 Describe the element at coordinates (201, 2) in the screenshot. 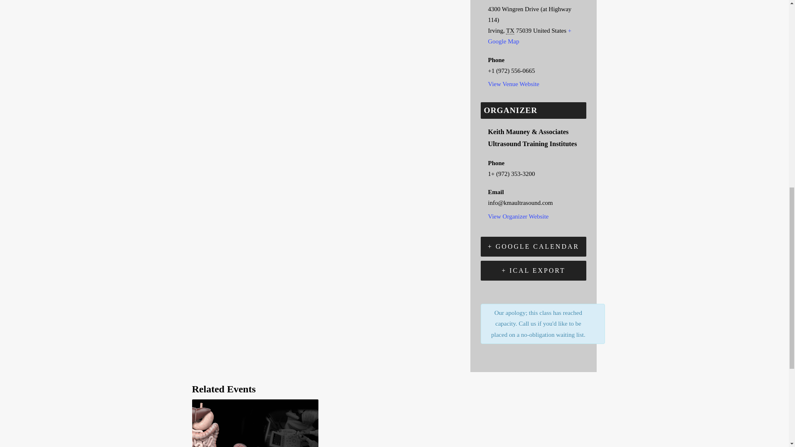

I see `Facebook` at that location.